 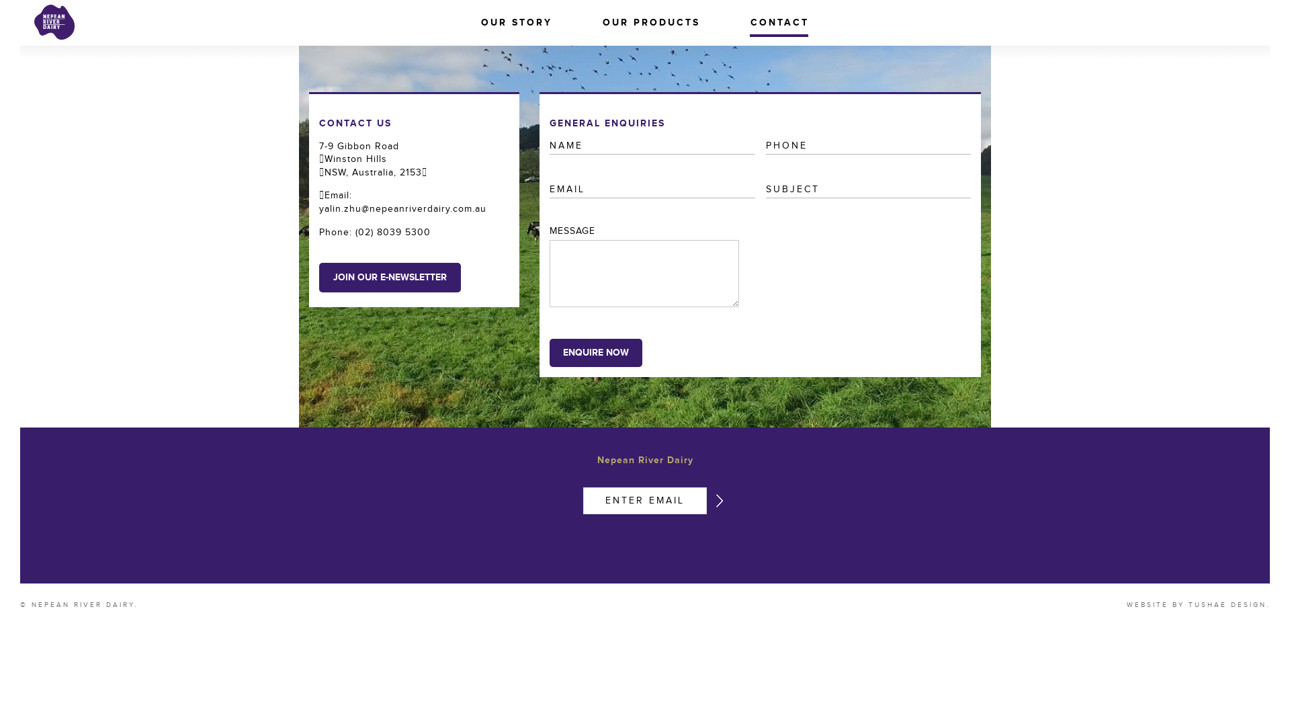 What do you see at coordinates (521, 23) in the screenshot?
I see `OUR STORY` at bounding box center [521, 23].